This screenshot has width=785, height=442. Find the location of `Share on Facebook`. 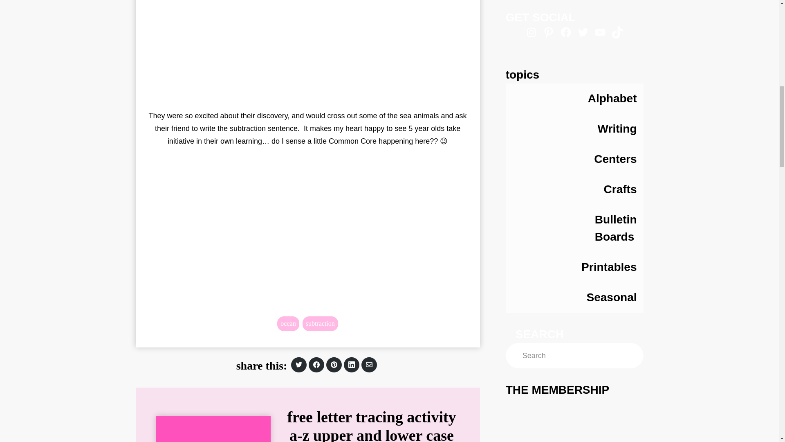

Share on Facebook is located at coordinates (299, 365).